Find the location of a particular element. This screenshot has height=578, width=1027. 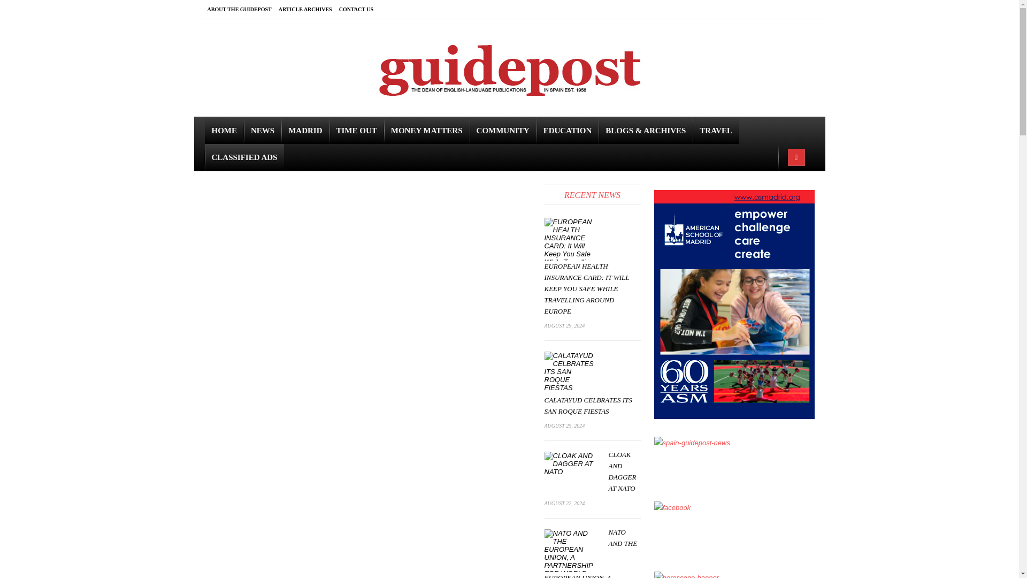

HOME is located at coordinates (224, 131).